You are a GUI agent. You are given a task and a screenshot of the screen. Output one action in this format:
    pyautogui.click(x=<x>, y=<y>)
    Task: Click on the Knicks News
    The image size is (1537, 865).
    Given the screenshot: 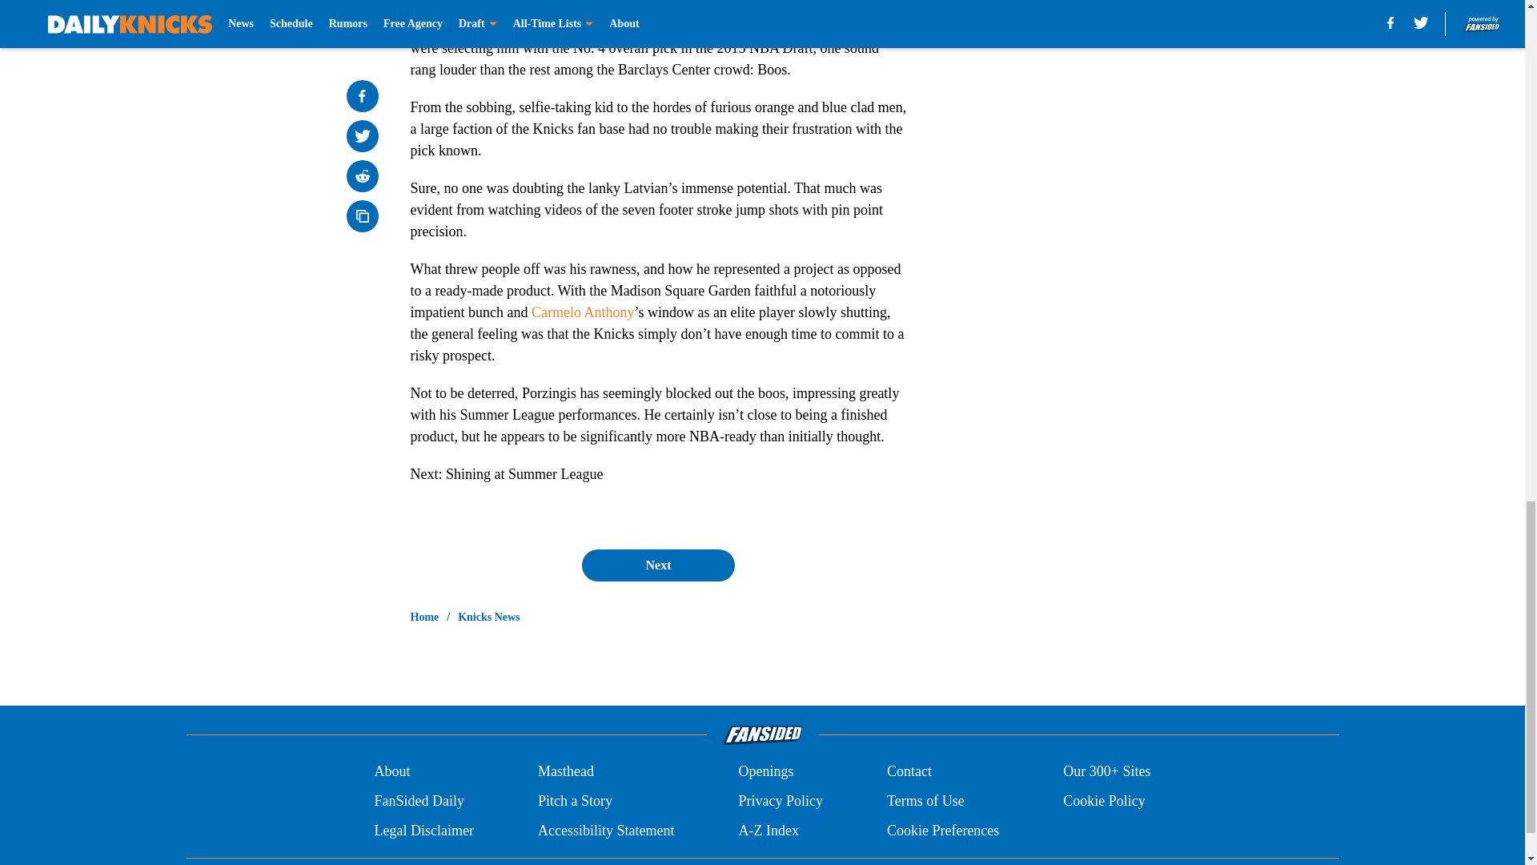 What is the action you would take?
    pyautogui.click(x=488, y=617)
    